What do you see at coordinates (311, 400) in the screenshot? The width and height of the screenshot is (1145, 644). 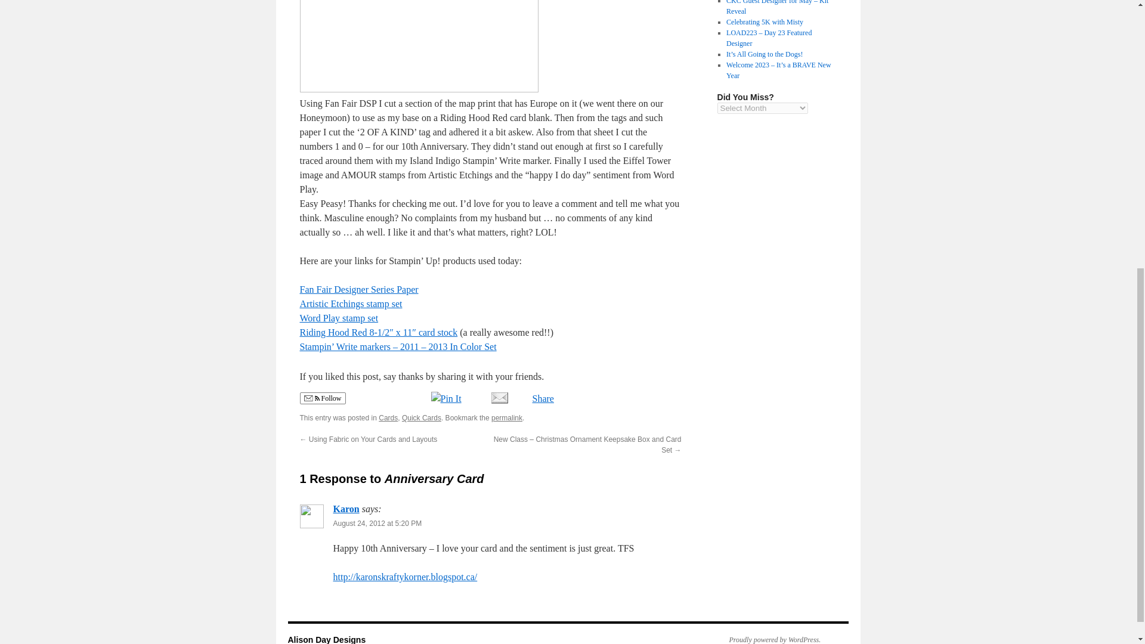 I see `Email, RSS` at bounding box center [311, 400].